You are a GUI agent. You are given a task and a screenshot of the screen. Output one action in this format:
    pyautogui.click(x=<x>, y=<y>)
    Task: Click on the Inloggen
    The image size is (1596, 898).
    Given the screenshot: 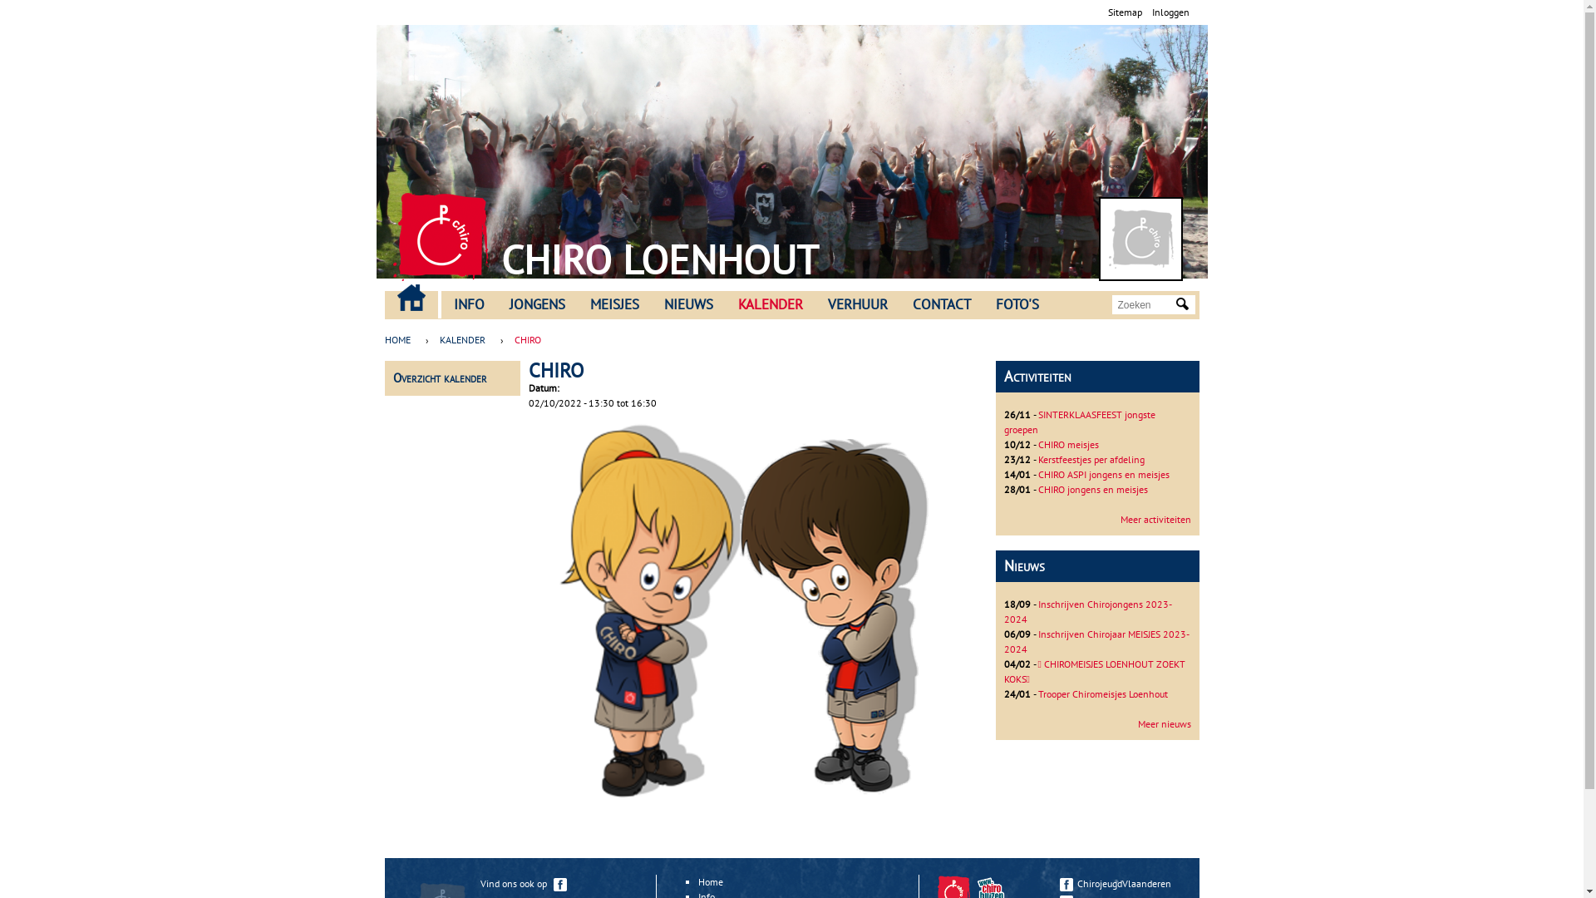 What is the action you would take?
    pyautogui.click(x=1170, y=12)
    